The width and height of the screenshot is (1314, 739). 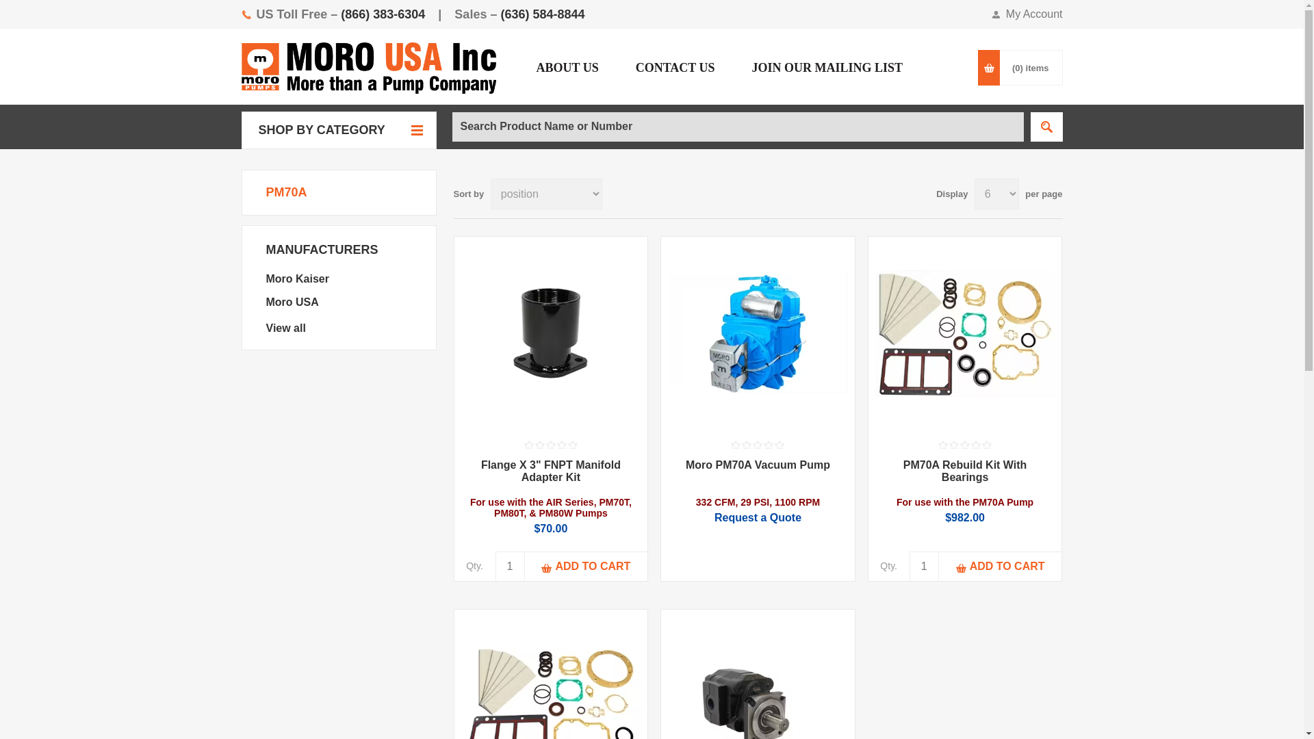 What do you see at coordinates (827, 68) in the screenshot?
I see `JOIN OUR MAILING LIST` at bounding box center [827, 68].